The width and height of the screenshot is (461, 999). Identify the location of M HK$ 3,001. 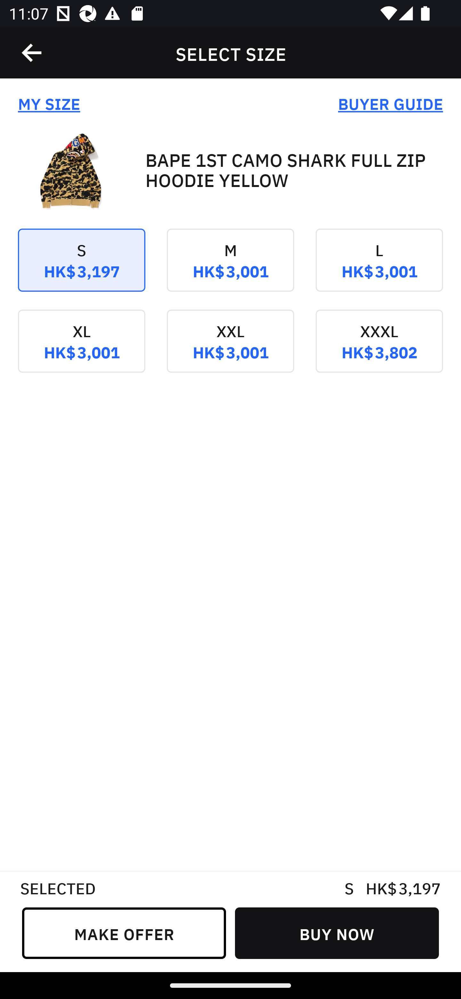
(230, 269).